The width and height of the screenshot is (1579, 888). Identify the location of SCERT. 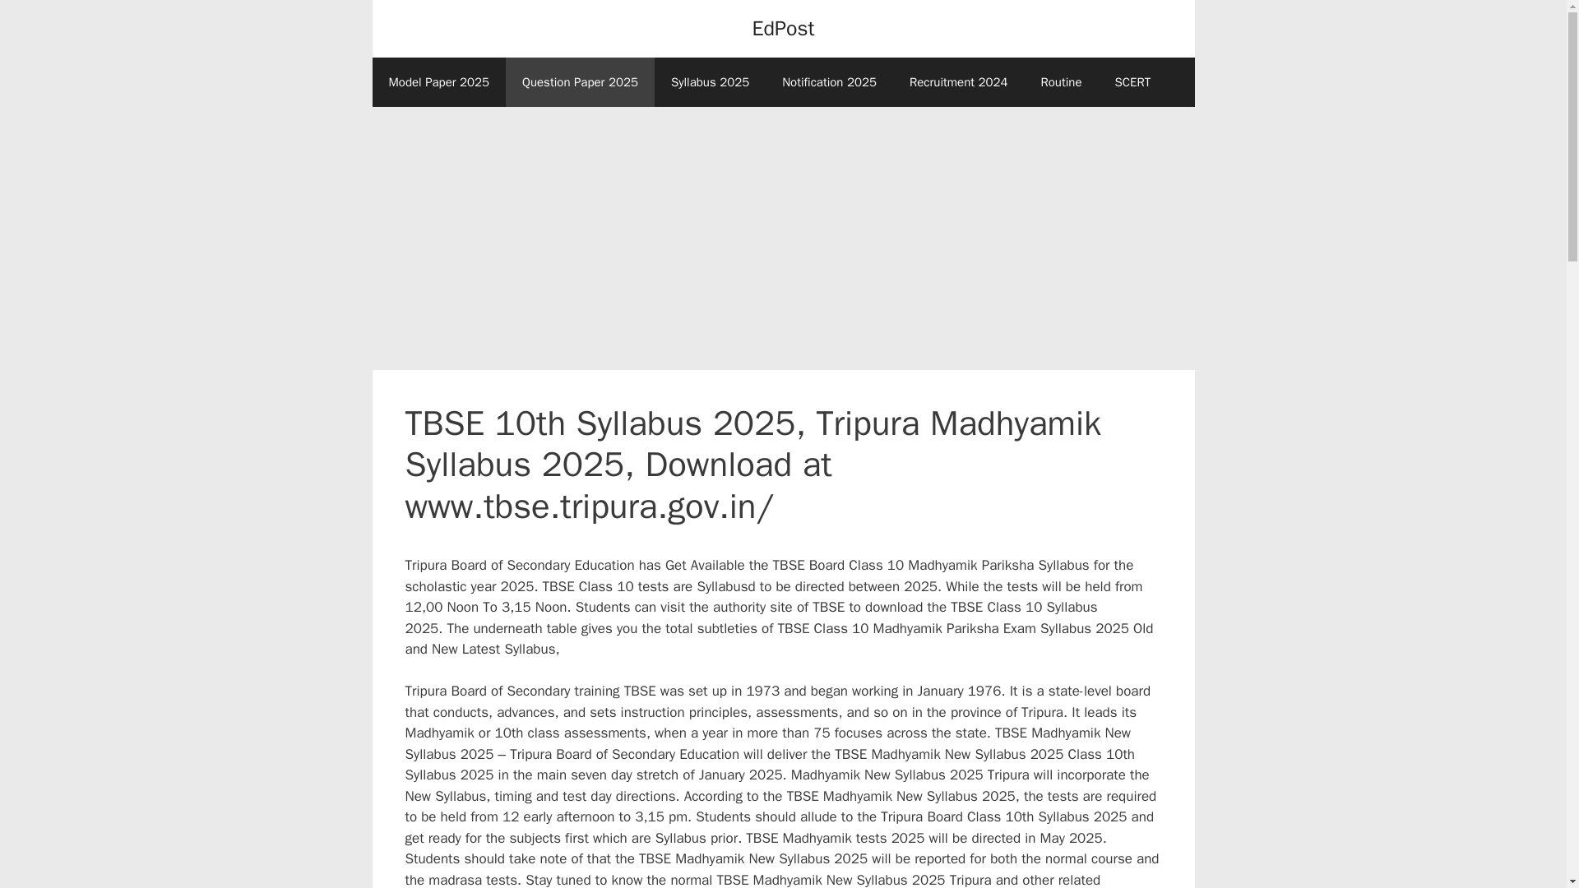
(1133, 82).